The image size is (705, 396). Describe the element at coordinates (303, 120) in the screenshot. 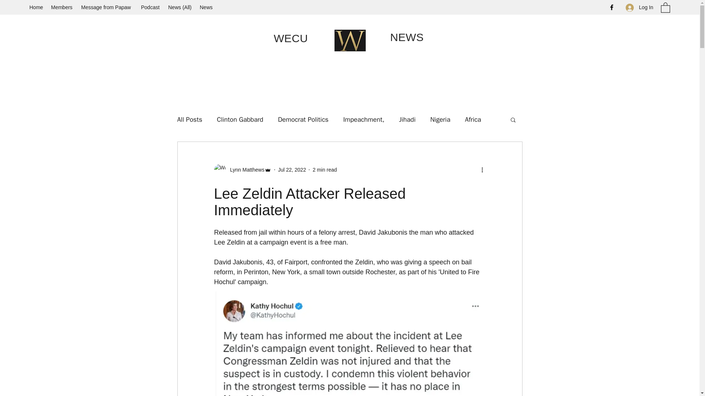

I see `Democrat Politics` at that location.